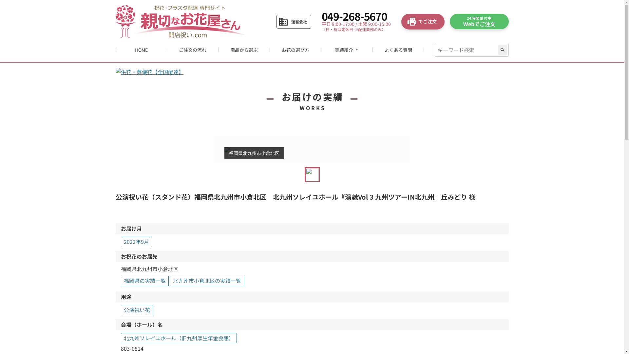 Image resolution: width=629 pixels, height=354 pixels. What do you see at coordinates (142, 50) in the screenshot?
I see `HOME` at bounding box center [142, 50].